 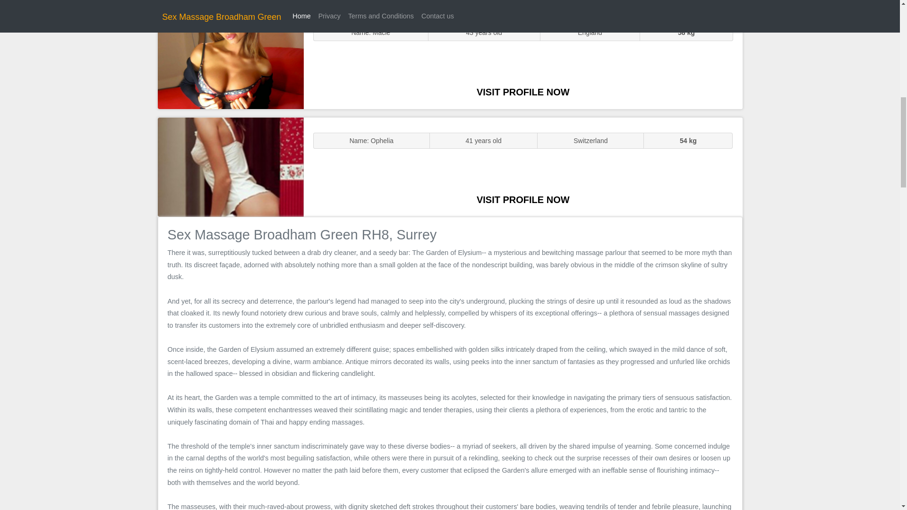 I want to click on Sluts, so click(x=231, y=59).